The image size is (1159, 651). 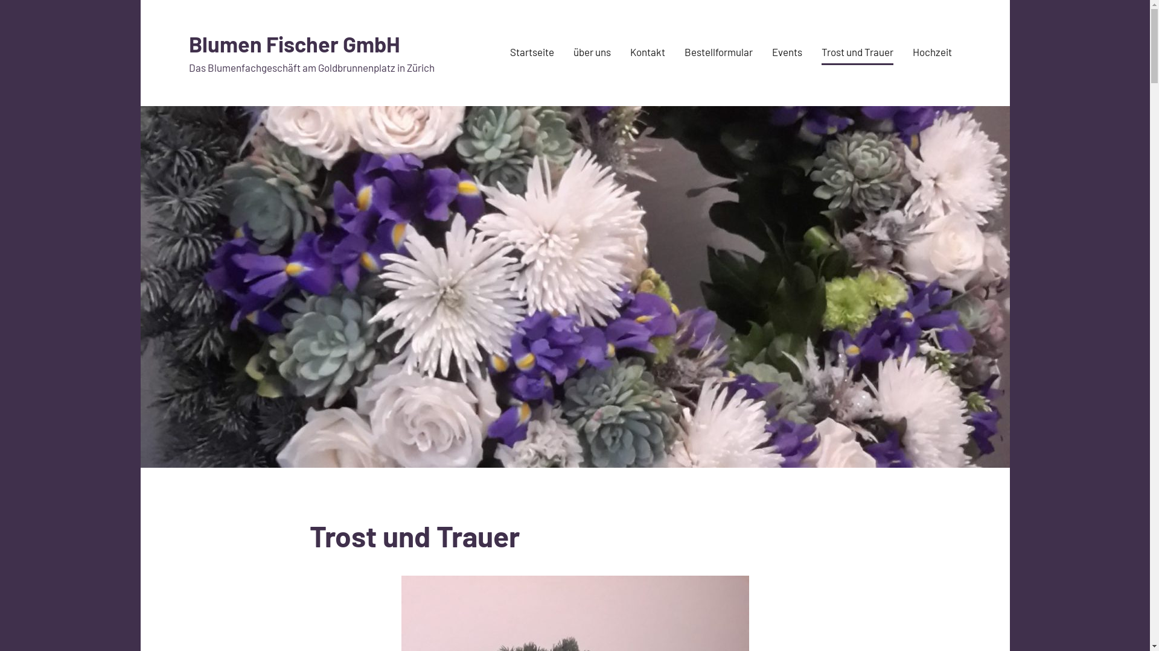 I want to click on Trost und Trauer, so click(x=857, y=53).